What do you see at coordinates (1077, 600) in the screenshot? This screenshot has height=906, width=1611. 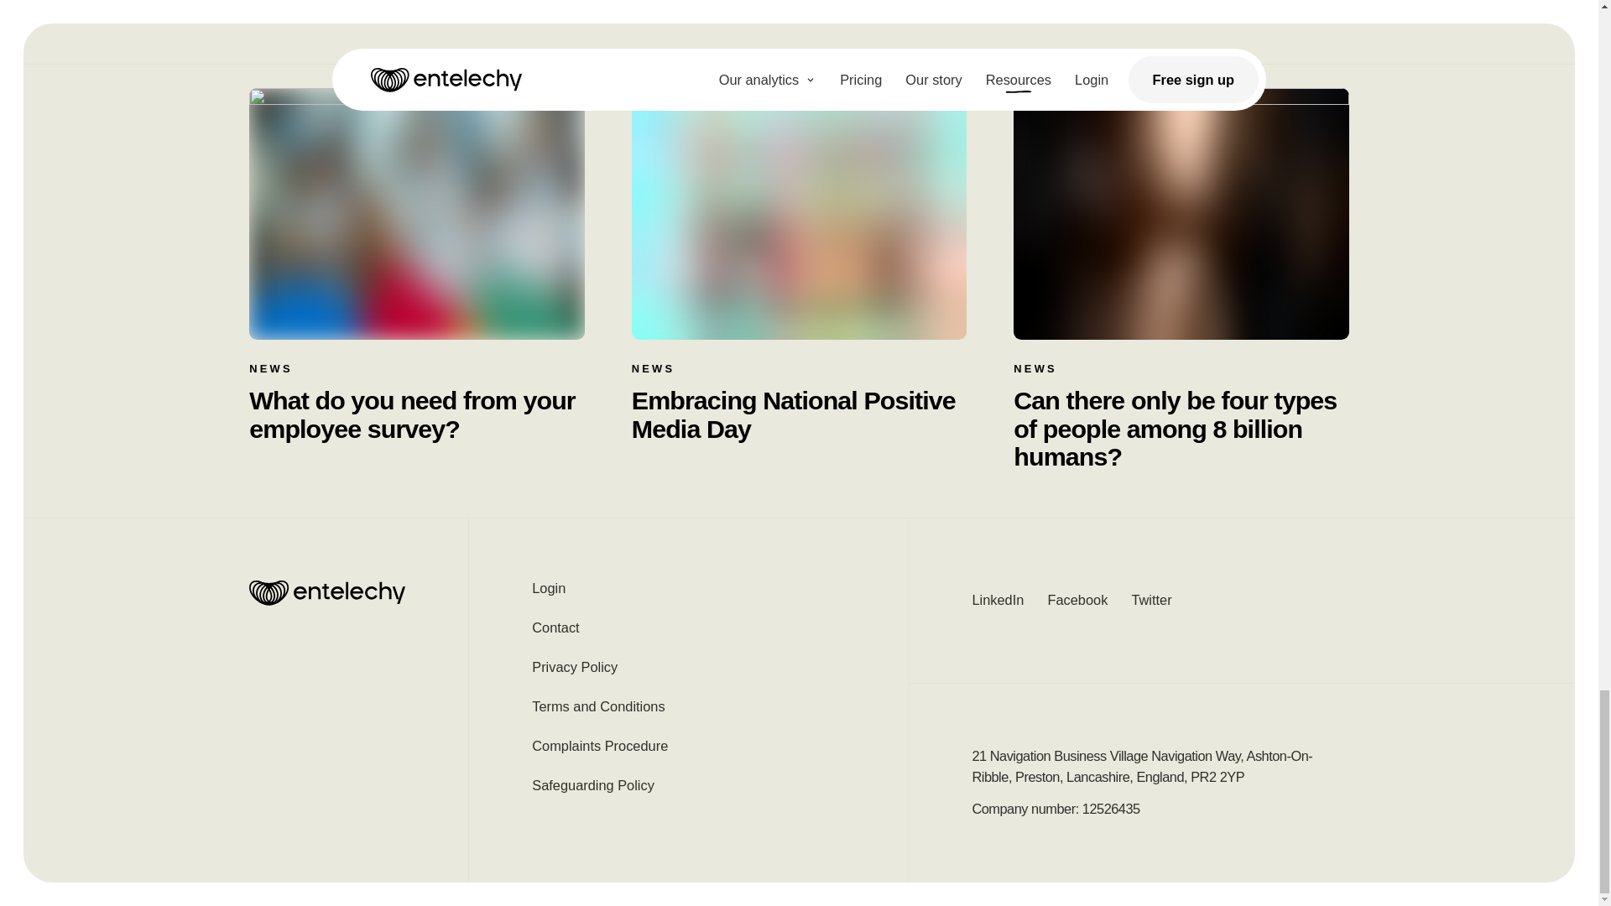 I see `Facebook` at bounding box center [1077, 600].